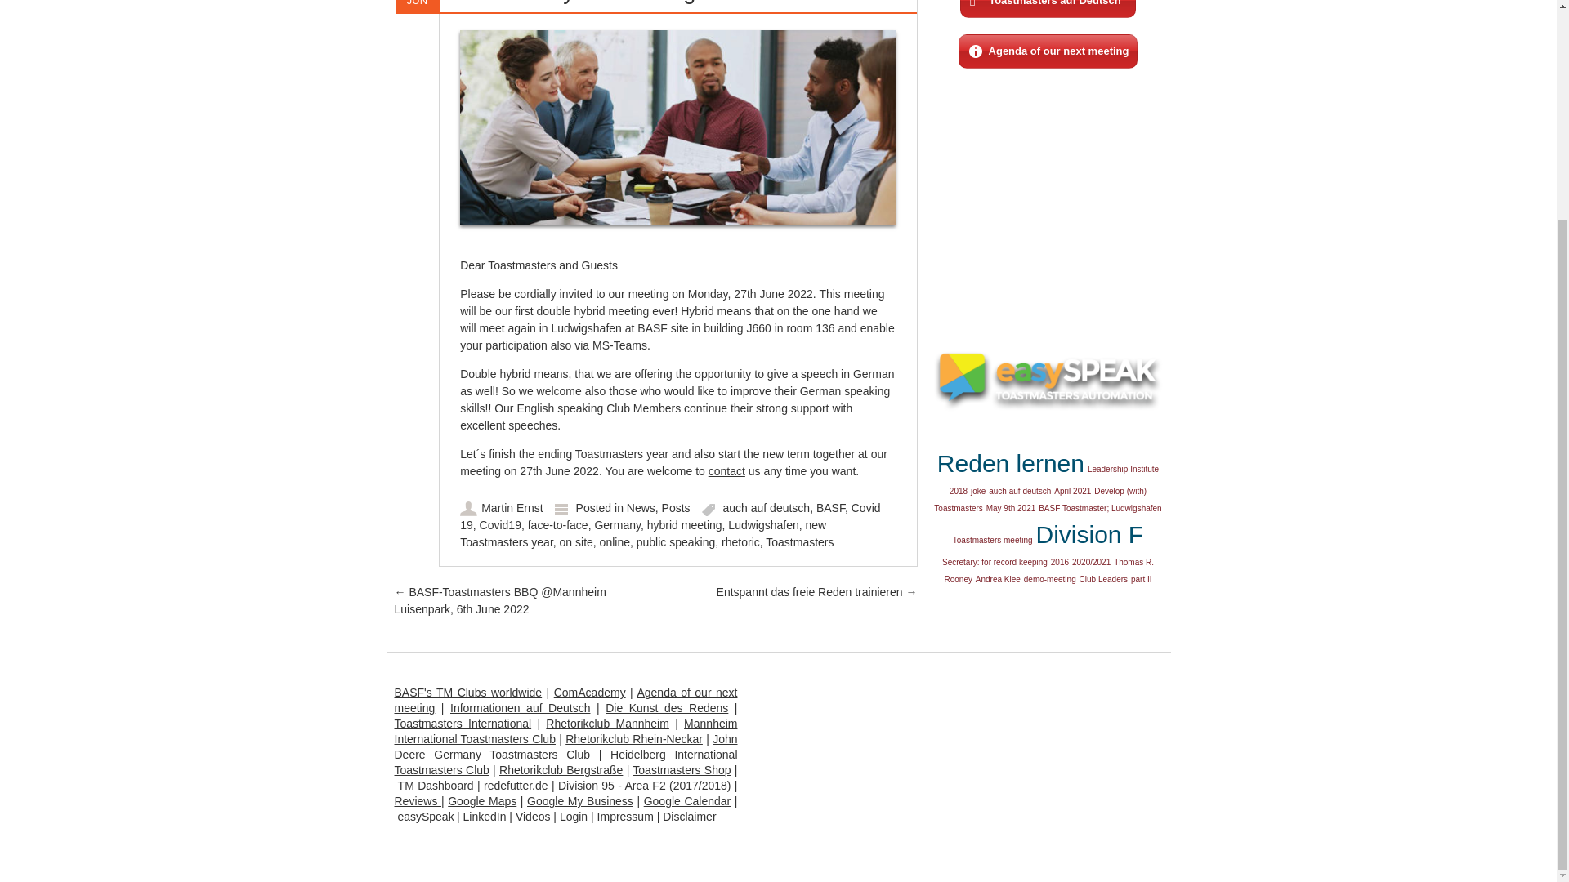 The height and width of the screenshot is (882, 1569). I want to click on 2 topics, so click(1010, 463).